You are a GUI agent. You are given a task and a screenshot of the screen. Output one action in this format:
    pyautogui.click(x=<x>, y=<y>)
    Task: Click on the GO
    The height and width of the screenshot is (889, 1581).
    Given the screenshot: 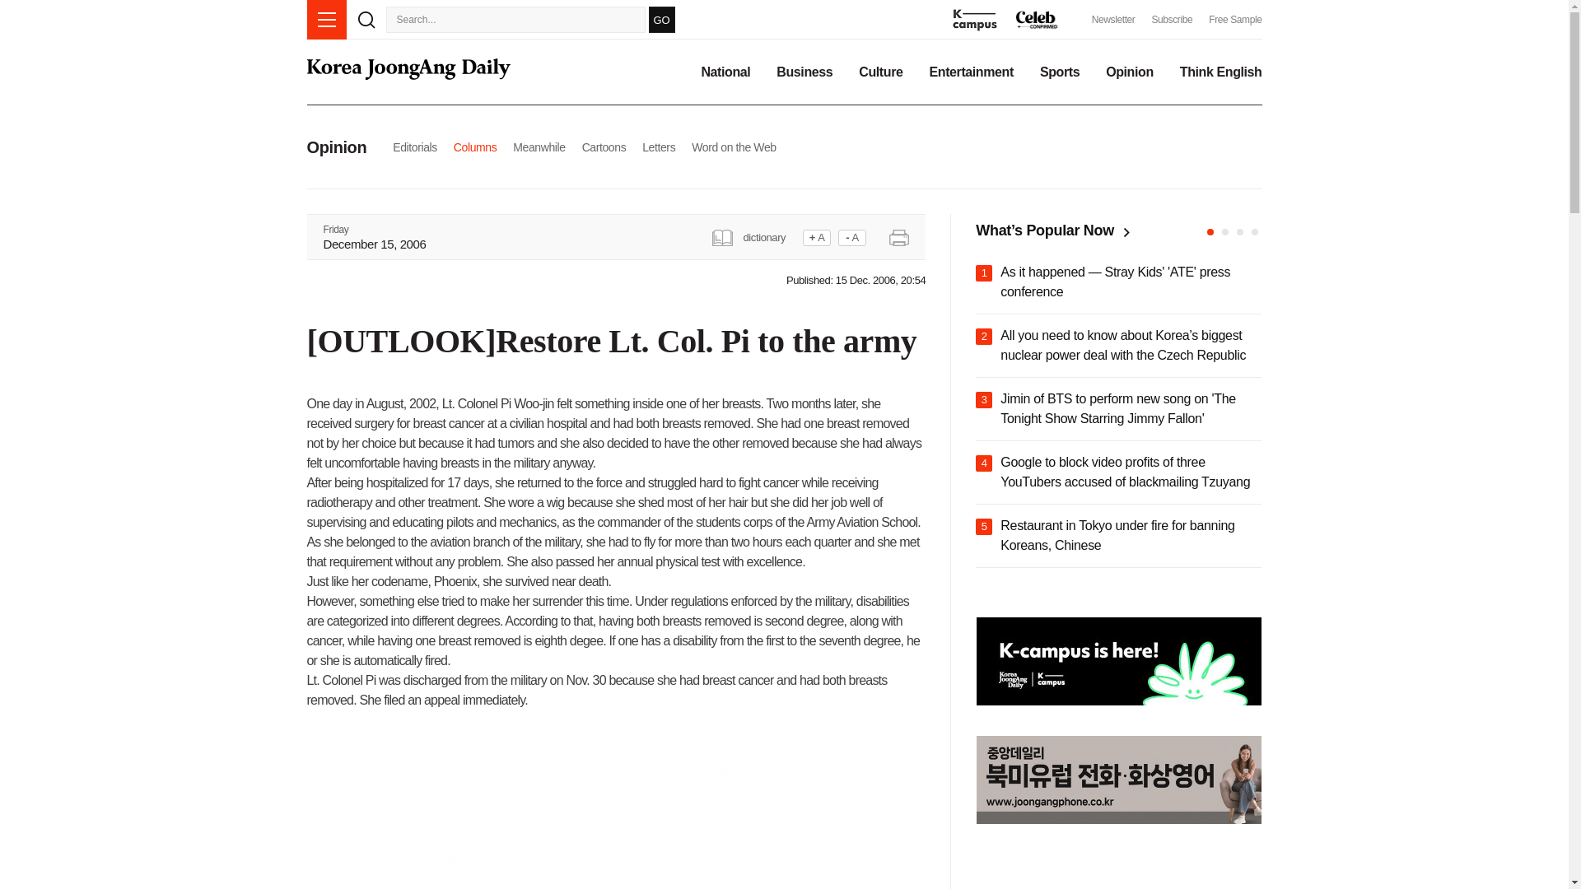 What is the action you would take?
    pyautogui.click(x=661, y=19)
    